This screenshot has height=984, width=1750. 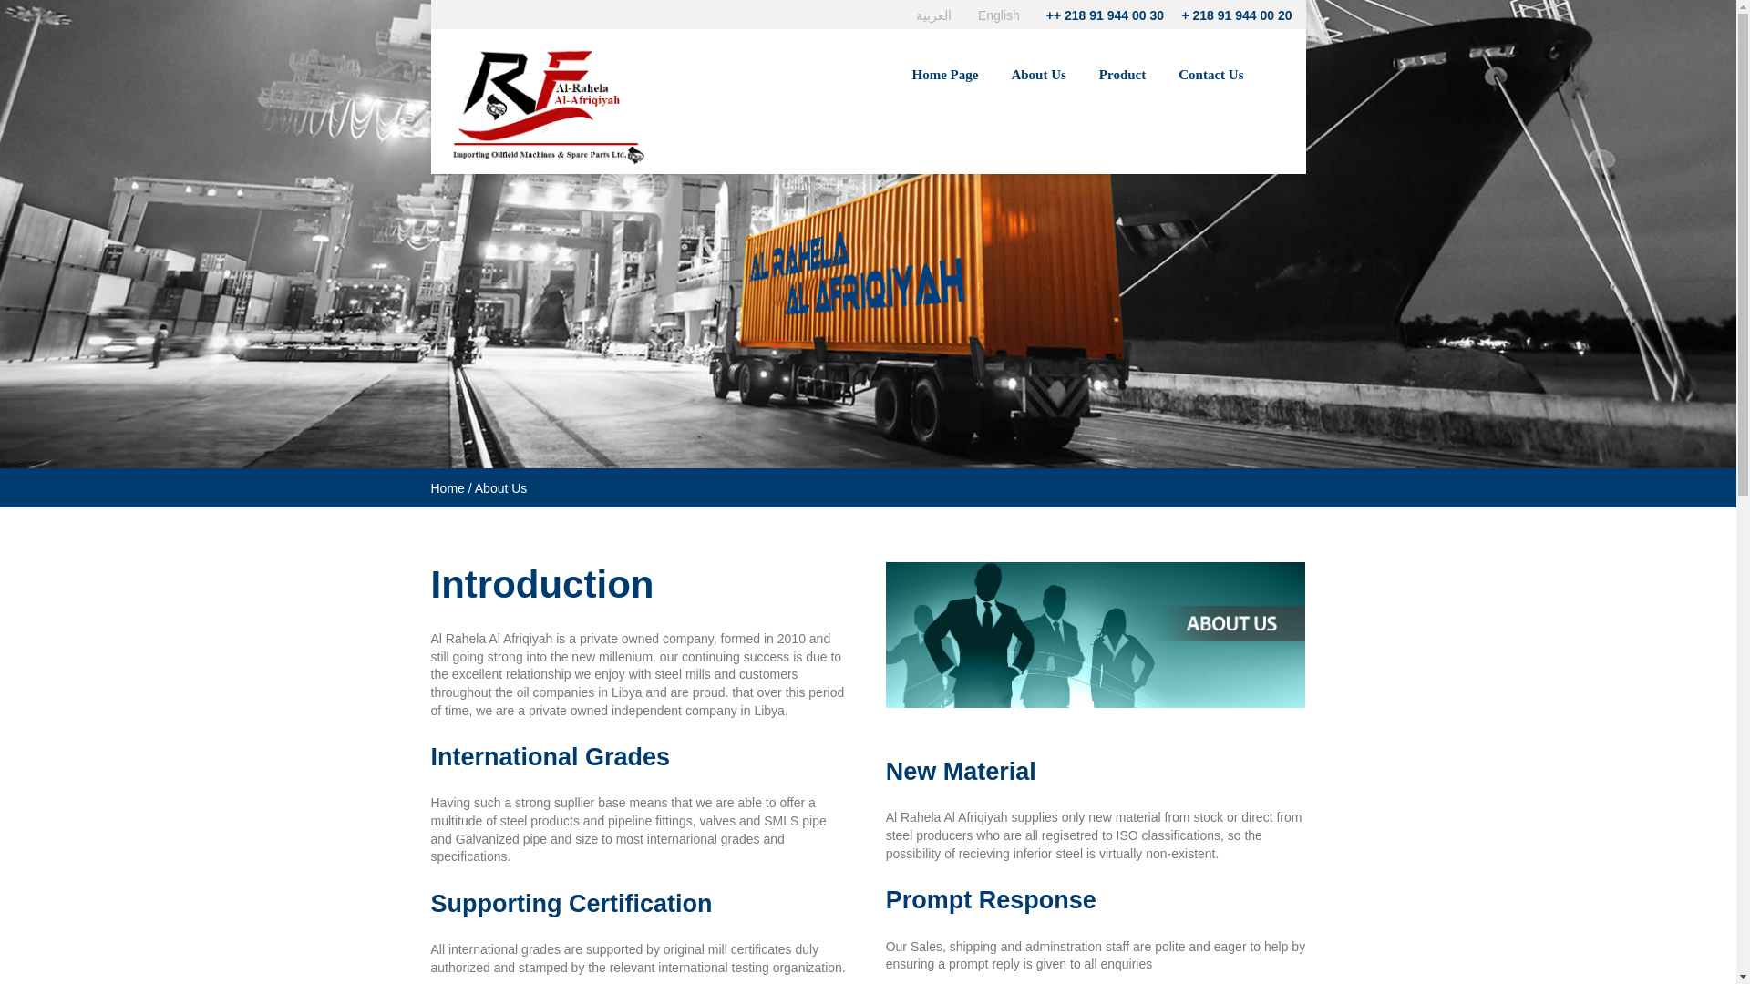 I want to click on Product, so click(x=1122, y=69).